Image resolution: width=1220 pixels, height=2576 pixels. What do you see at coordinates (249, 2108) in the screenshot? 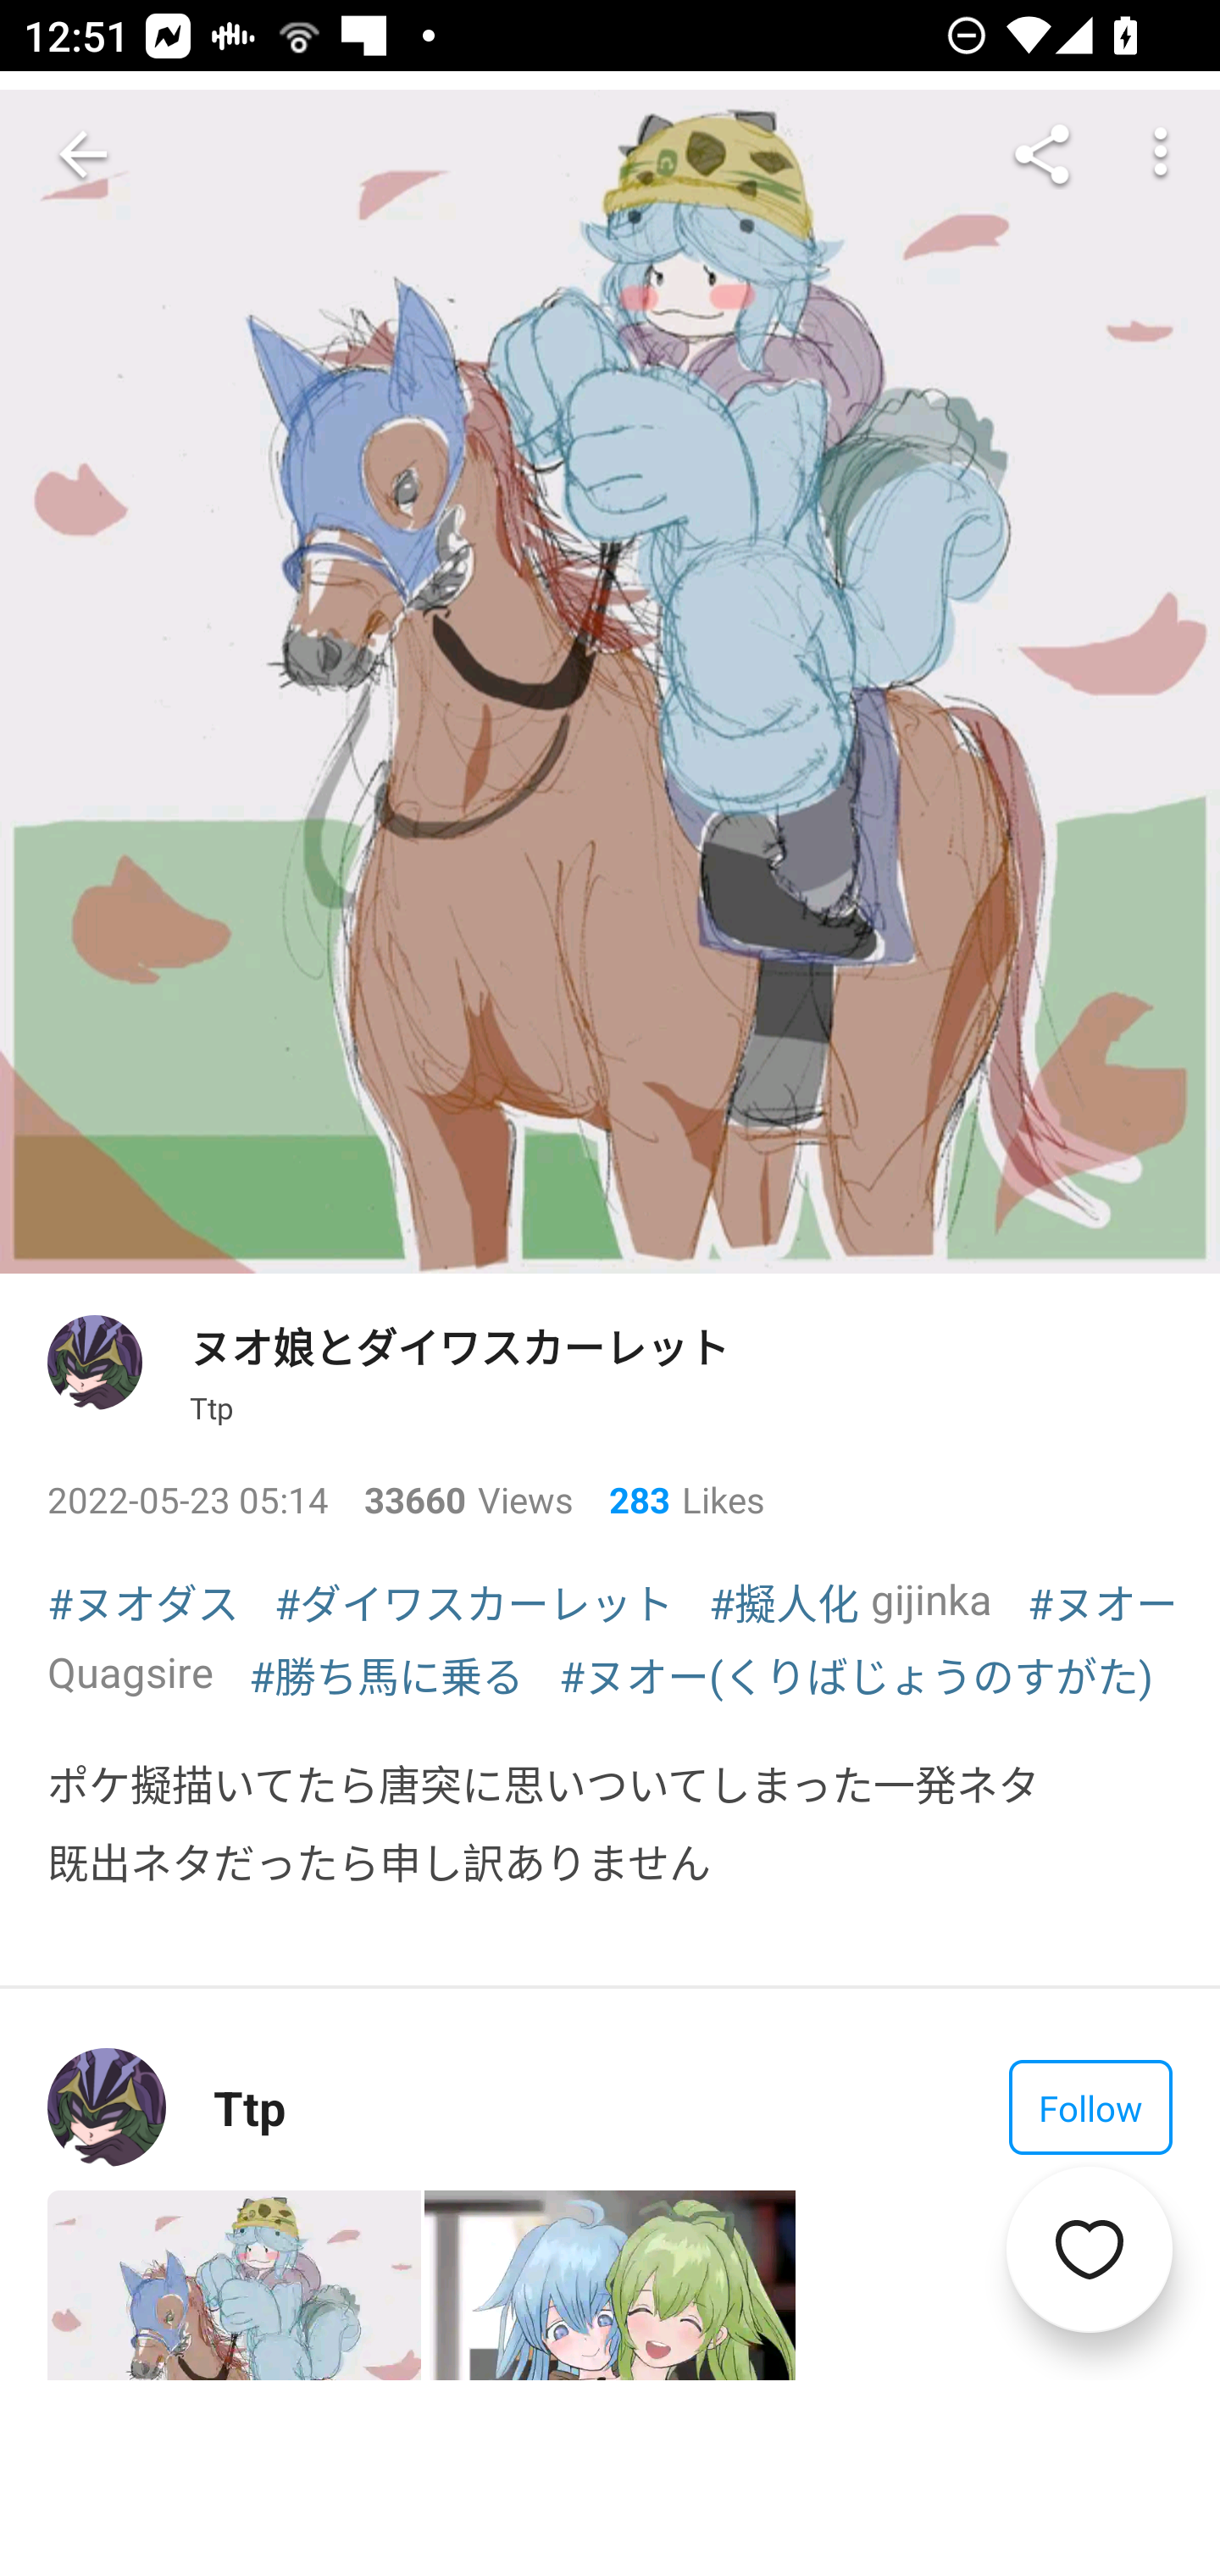
I see `Ttp` at bounding box center [249, 2108].